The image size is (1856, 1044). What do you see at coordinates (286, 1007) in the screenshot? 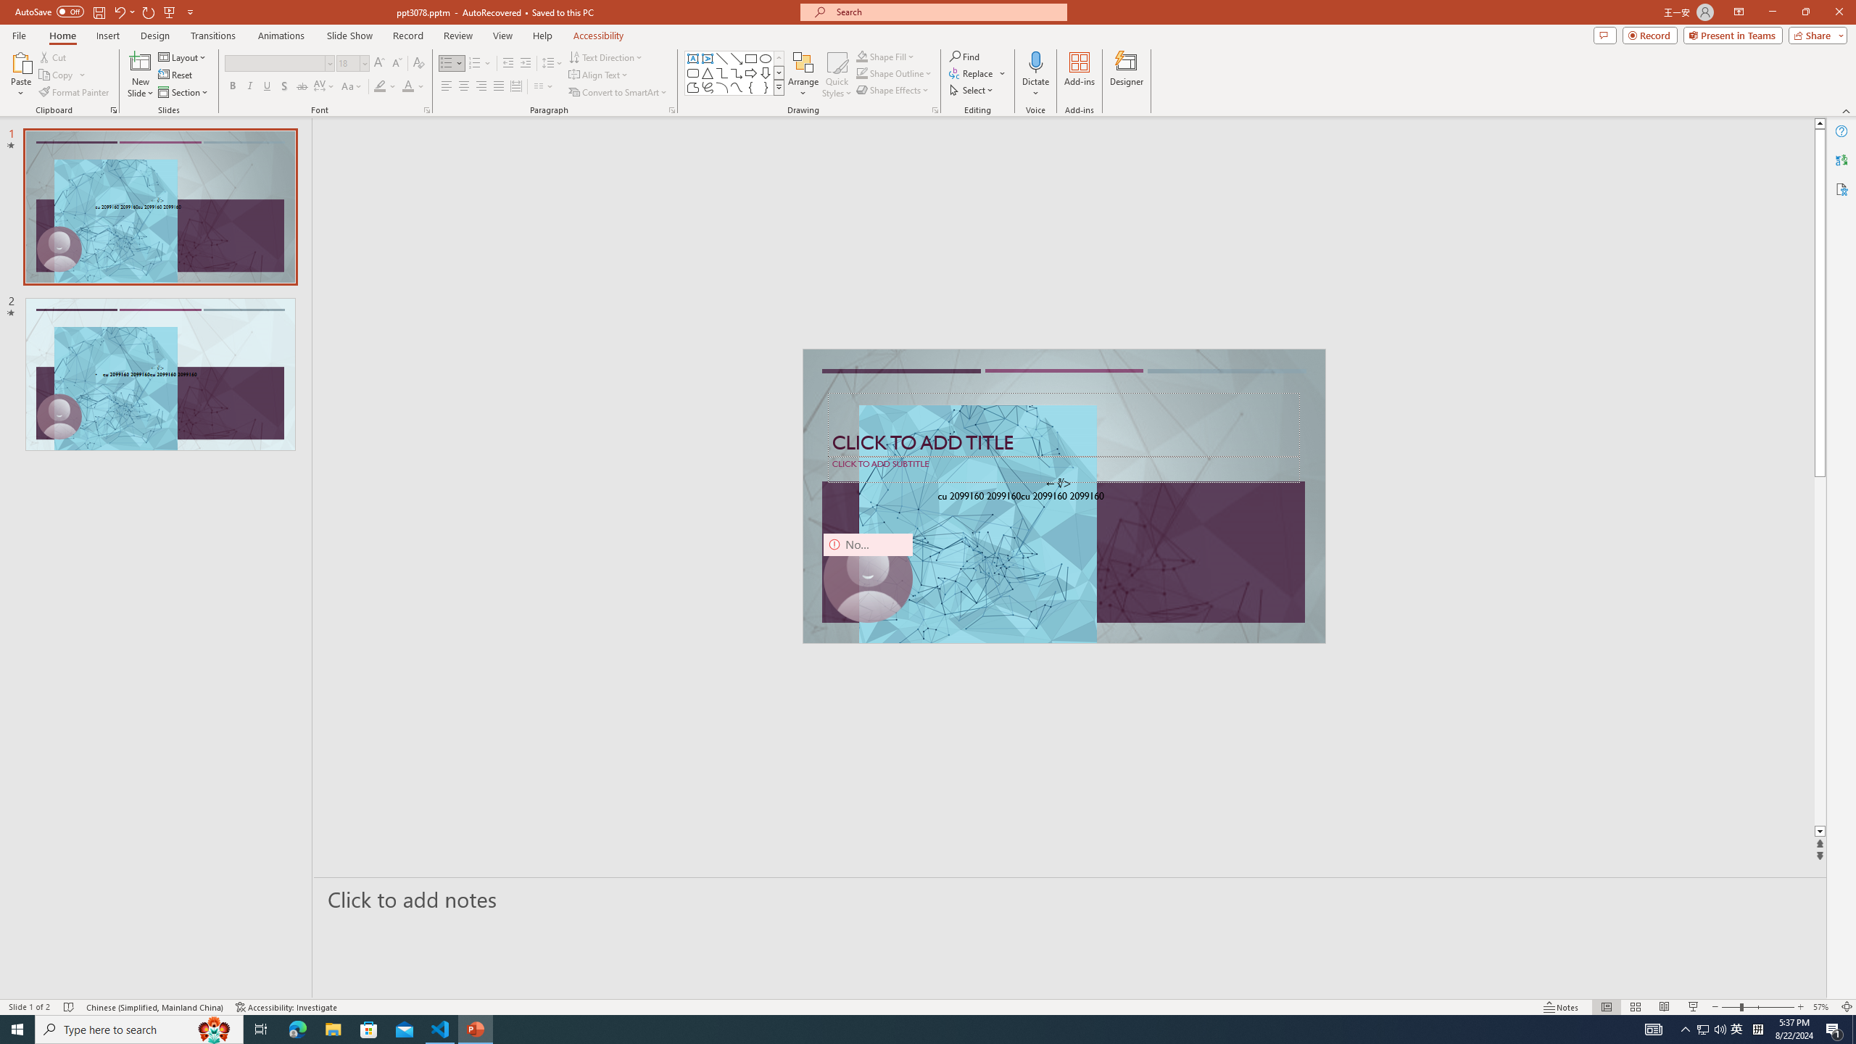
I see `Accessibility Checker Accessibility: Investigate` at bounding box center [286, 1007].